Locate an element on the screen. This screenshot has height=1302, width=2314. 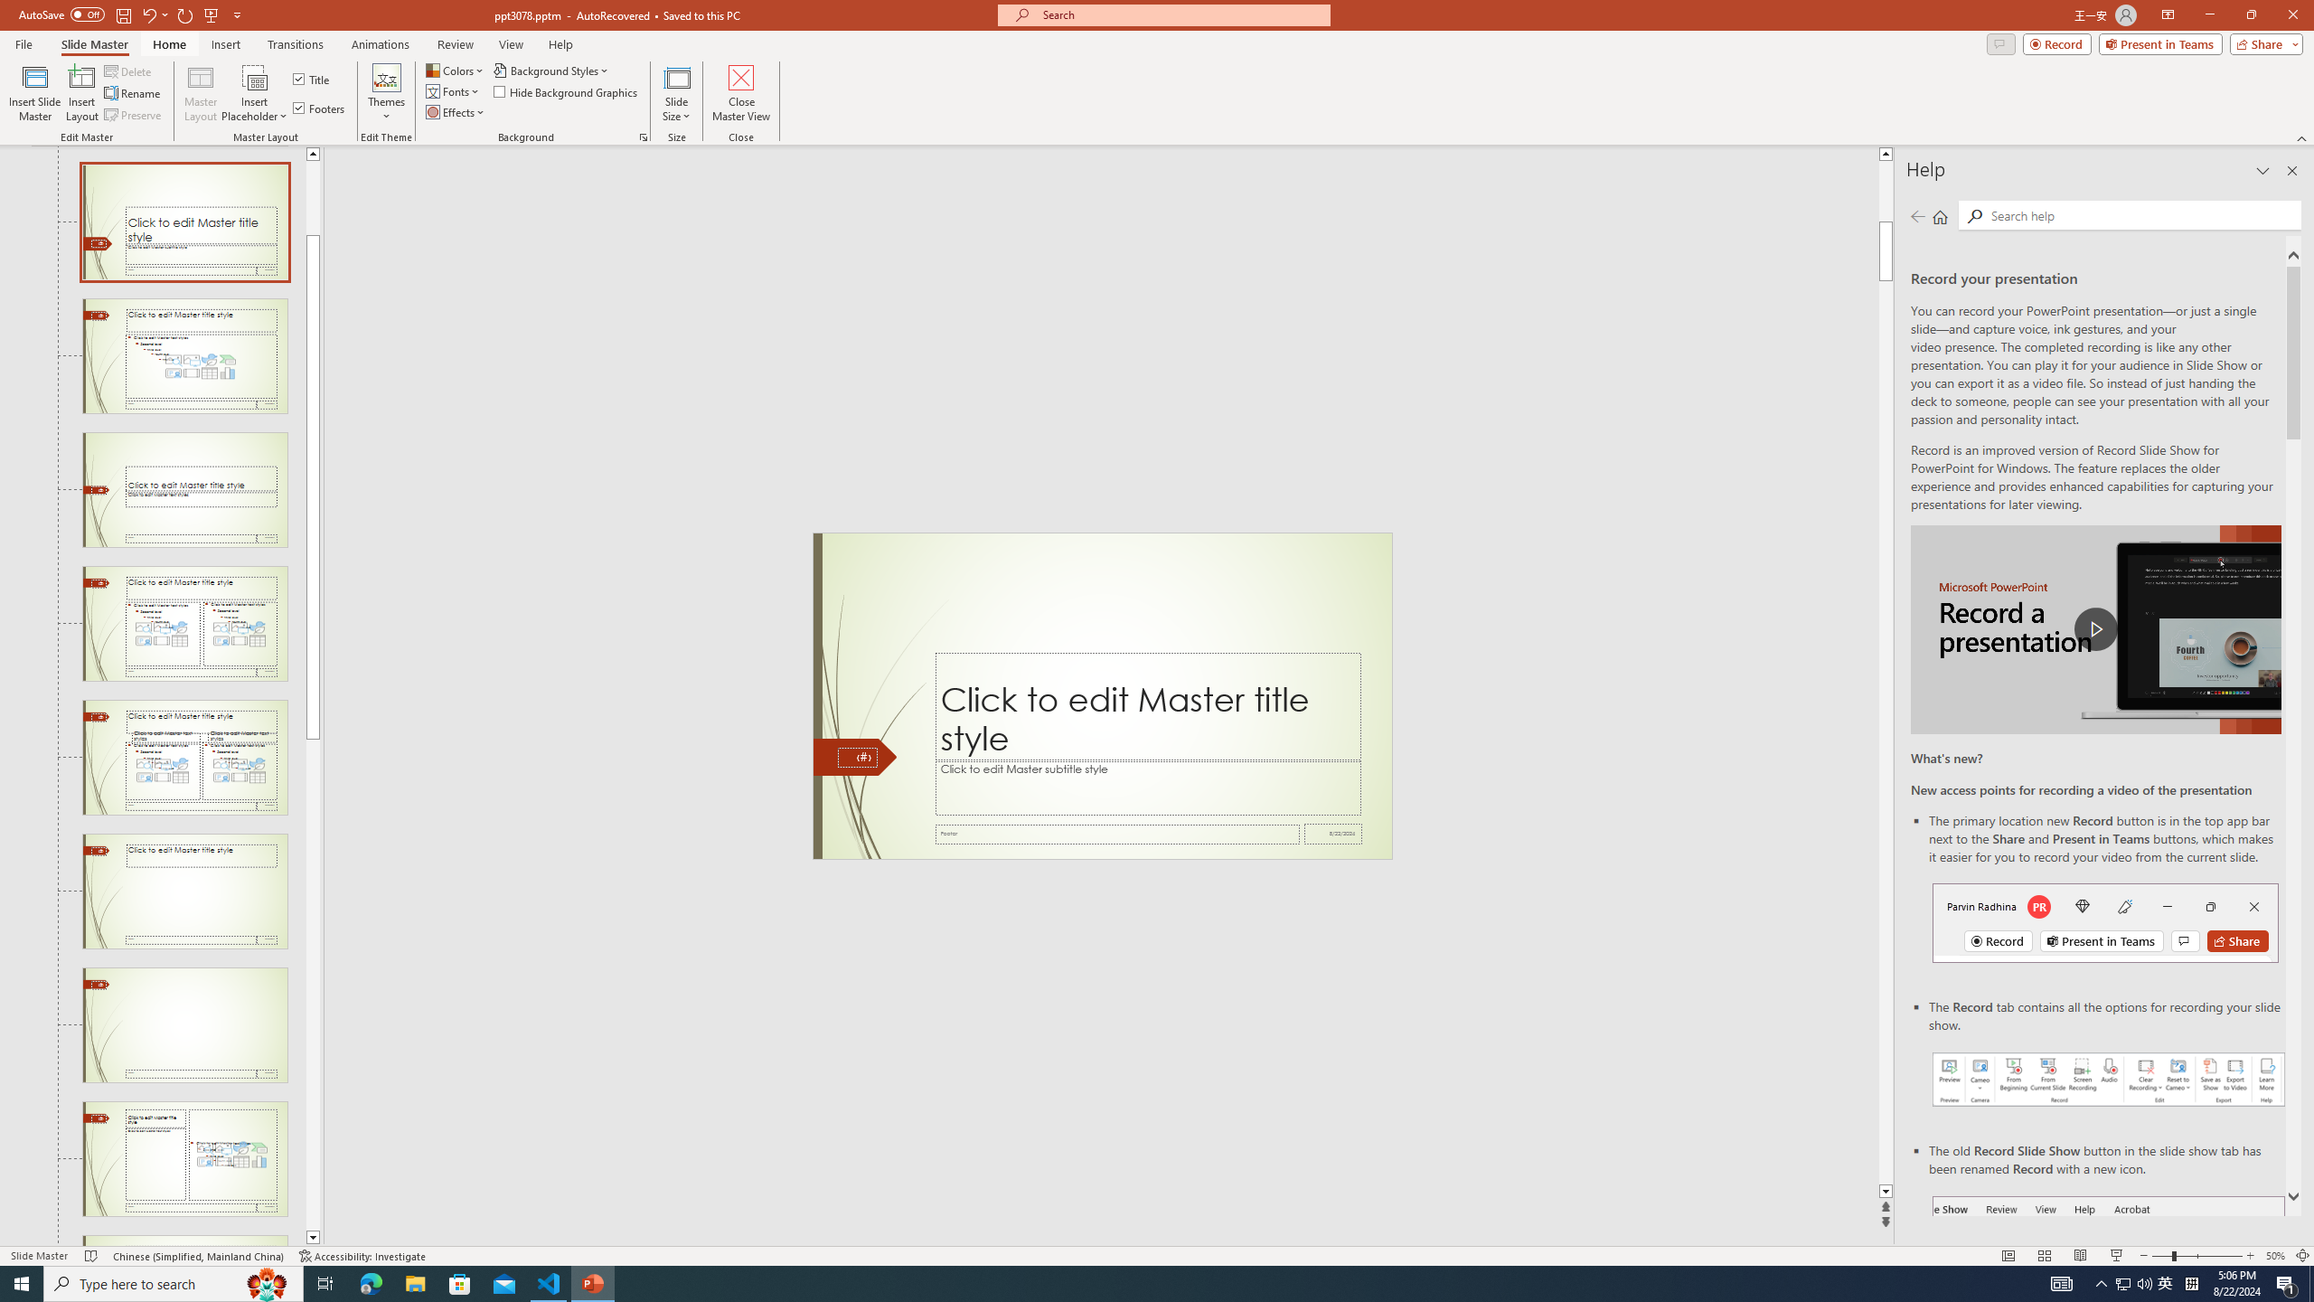
Footer is located at coordinates (1117, 834).